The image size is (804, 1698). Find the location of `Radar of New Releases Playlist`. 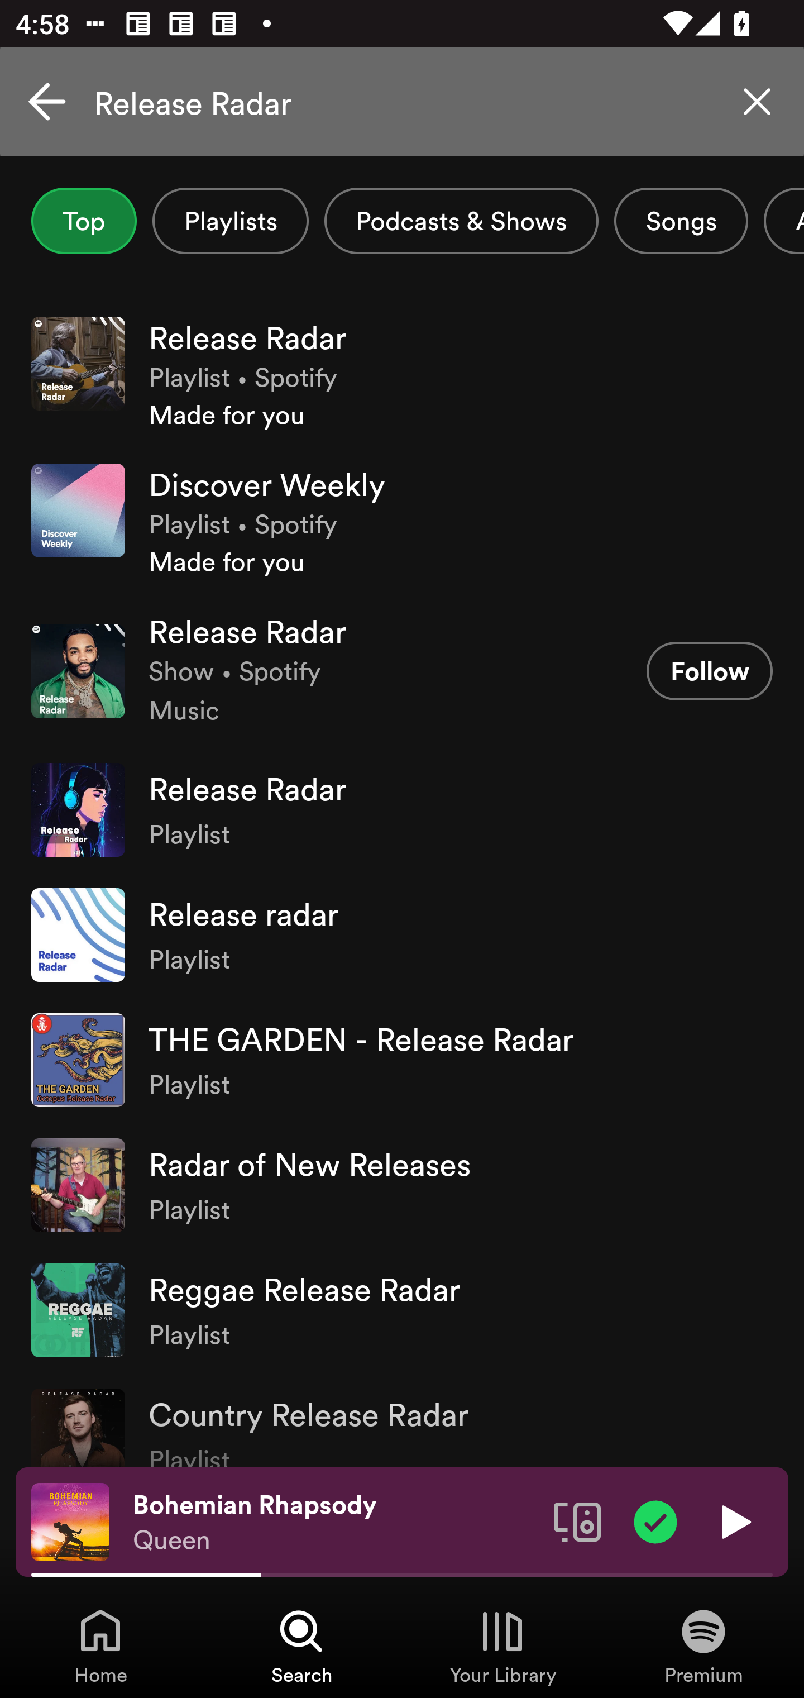

Radar of New Releases Playlist is located at coordinates (402, 1185).